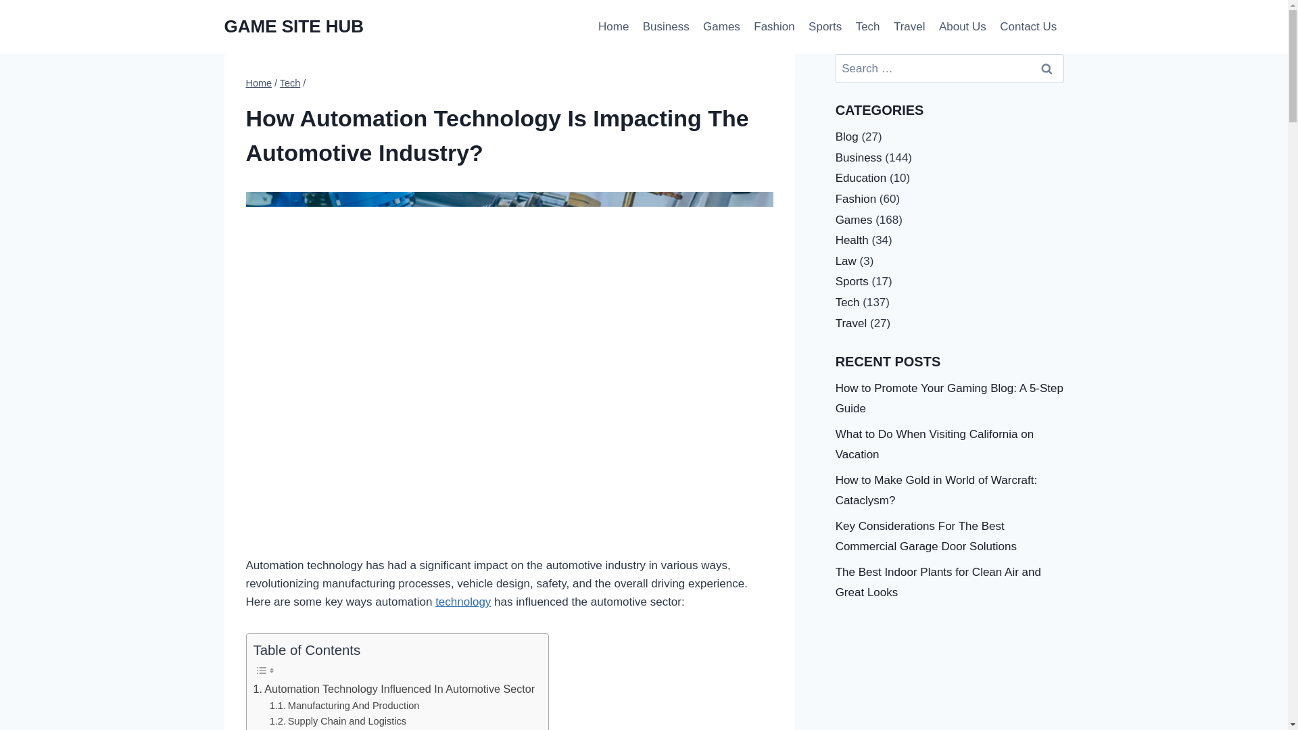 Image resolution: width=1298 pixels, height=730 pixels. Describe the element at coordinates (291, 82) in the screenshot. I see `Tech` at that location.